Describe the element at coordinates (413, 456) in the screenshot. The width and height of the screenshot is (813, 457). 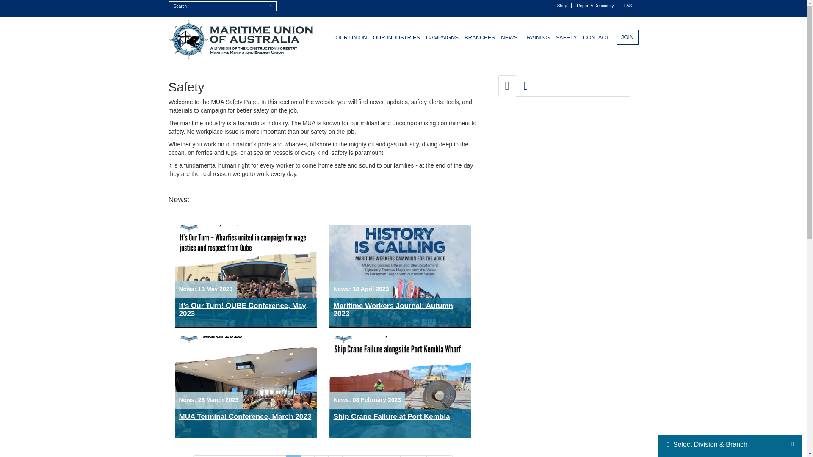
I see `Go to next page` at that location.